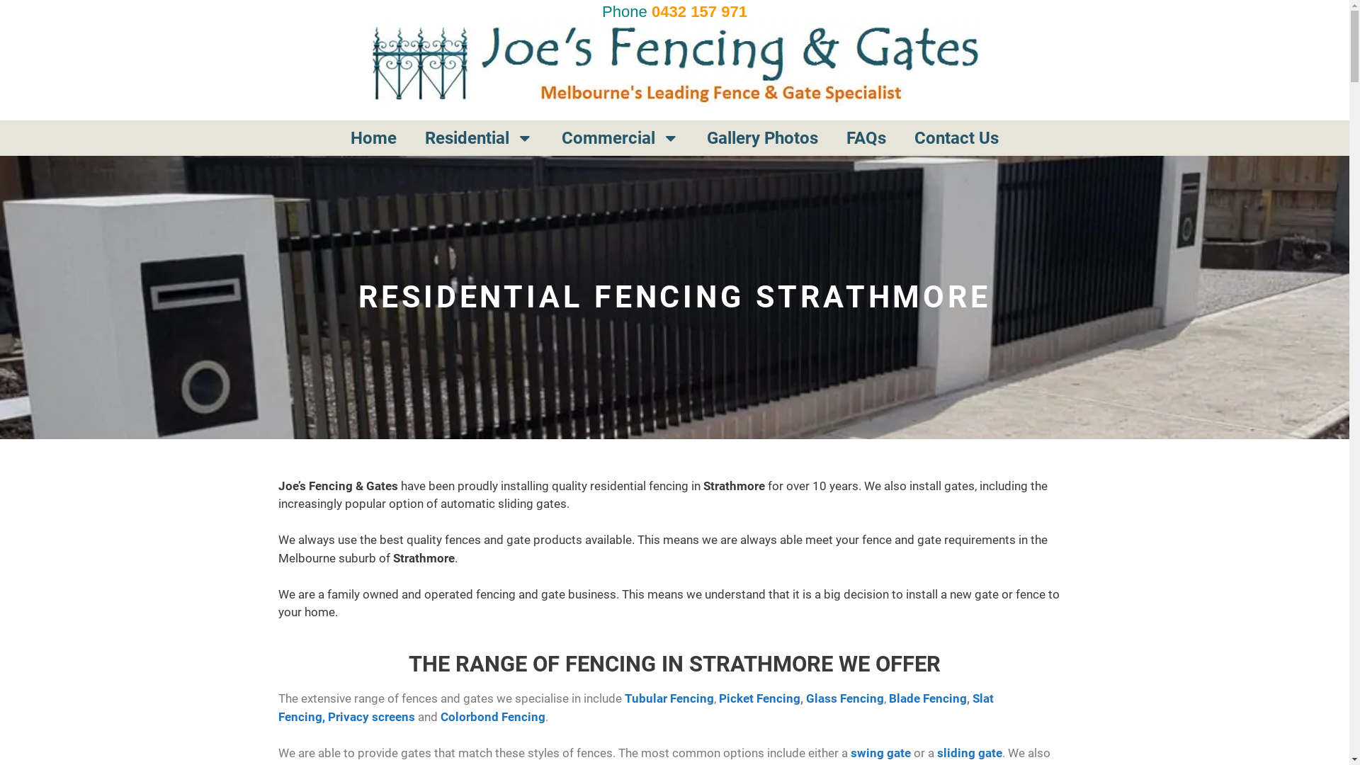  Describe the element at coordinates (969, 753) in the screenshot. I see `sliding gate` at that location.